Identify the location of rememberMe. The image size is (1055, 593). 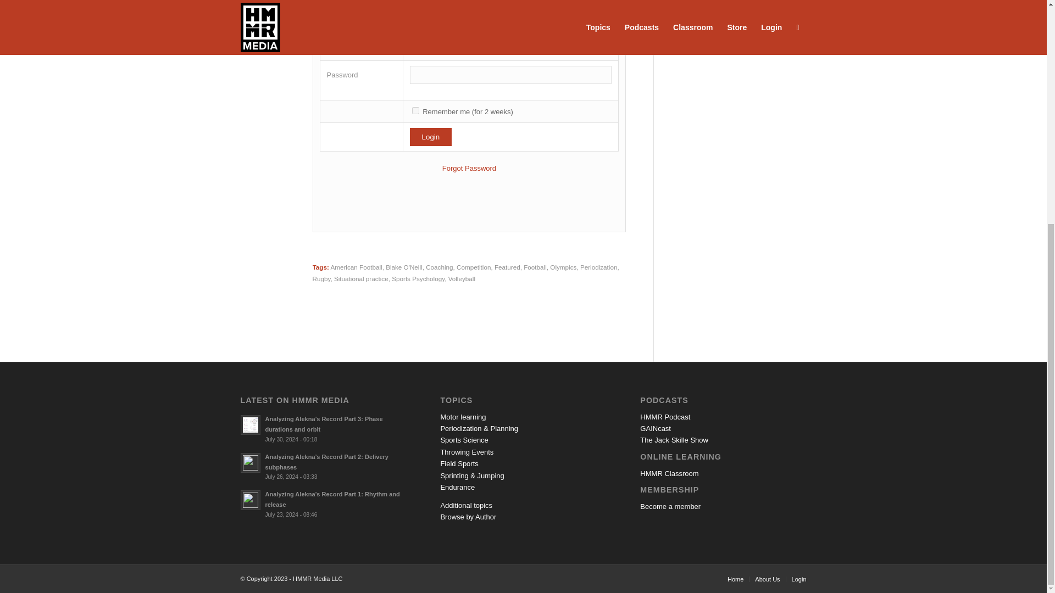
(415, 111).